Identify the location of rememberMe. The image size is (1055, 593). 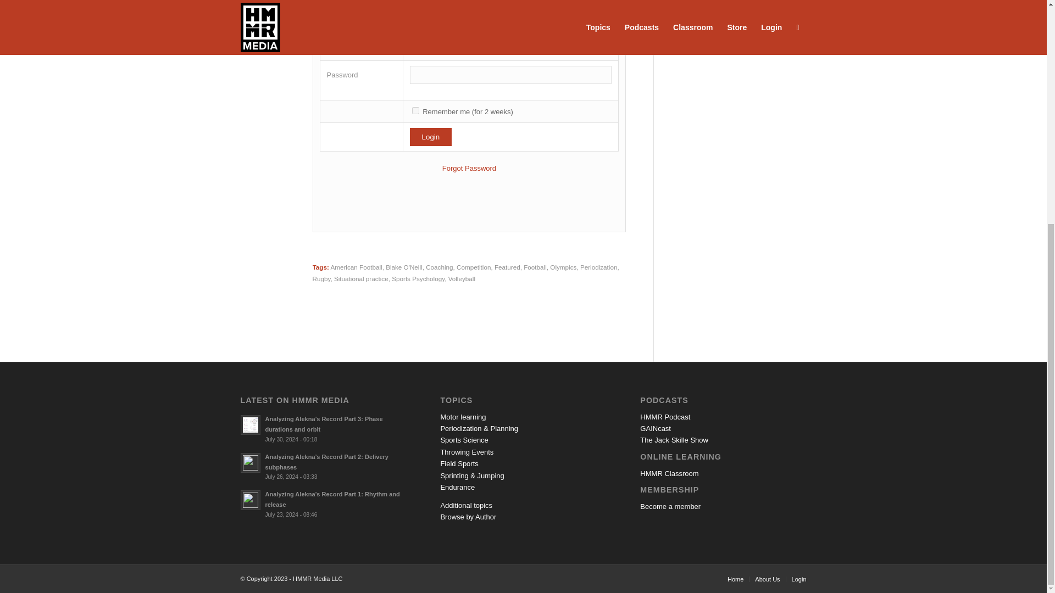
(415, 111).